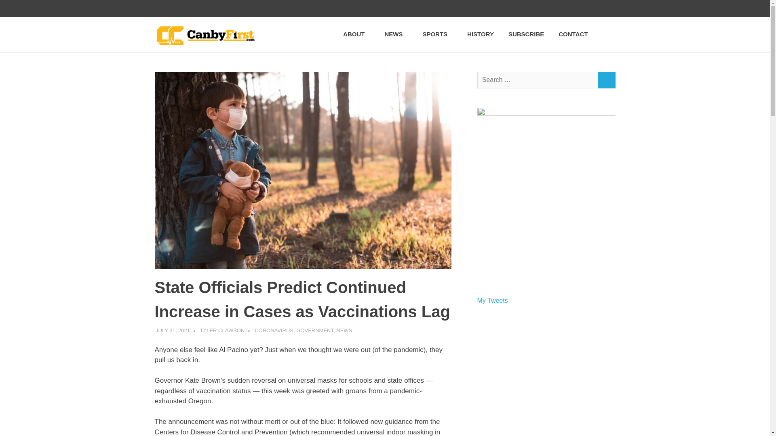 Image resolution: width=776 pixels, height=436 pixels. I want to click on Tumblr, so click(572, 8).